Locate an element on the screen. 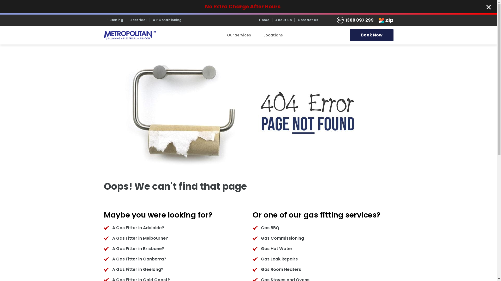 Image resolution: width=501 pixels, height=281 pixels. Air Conditioning is located at coordinates (168, 20).